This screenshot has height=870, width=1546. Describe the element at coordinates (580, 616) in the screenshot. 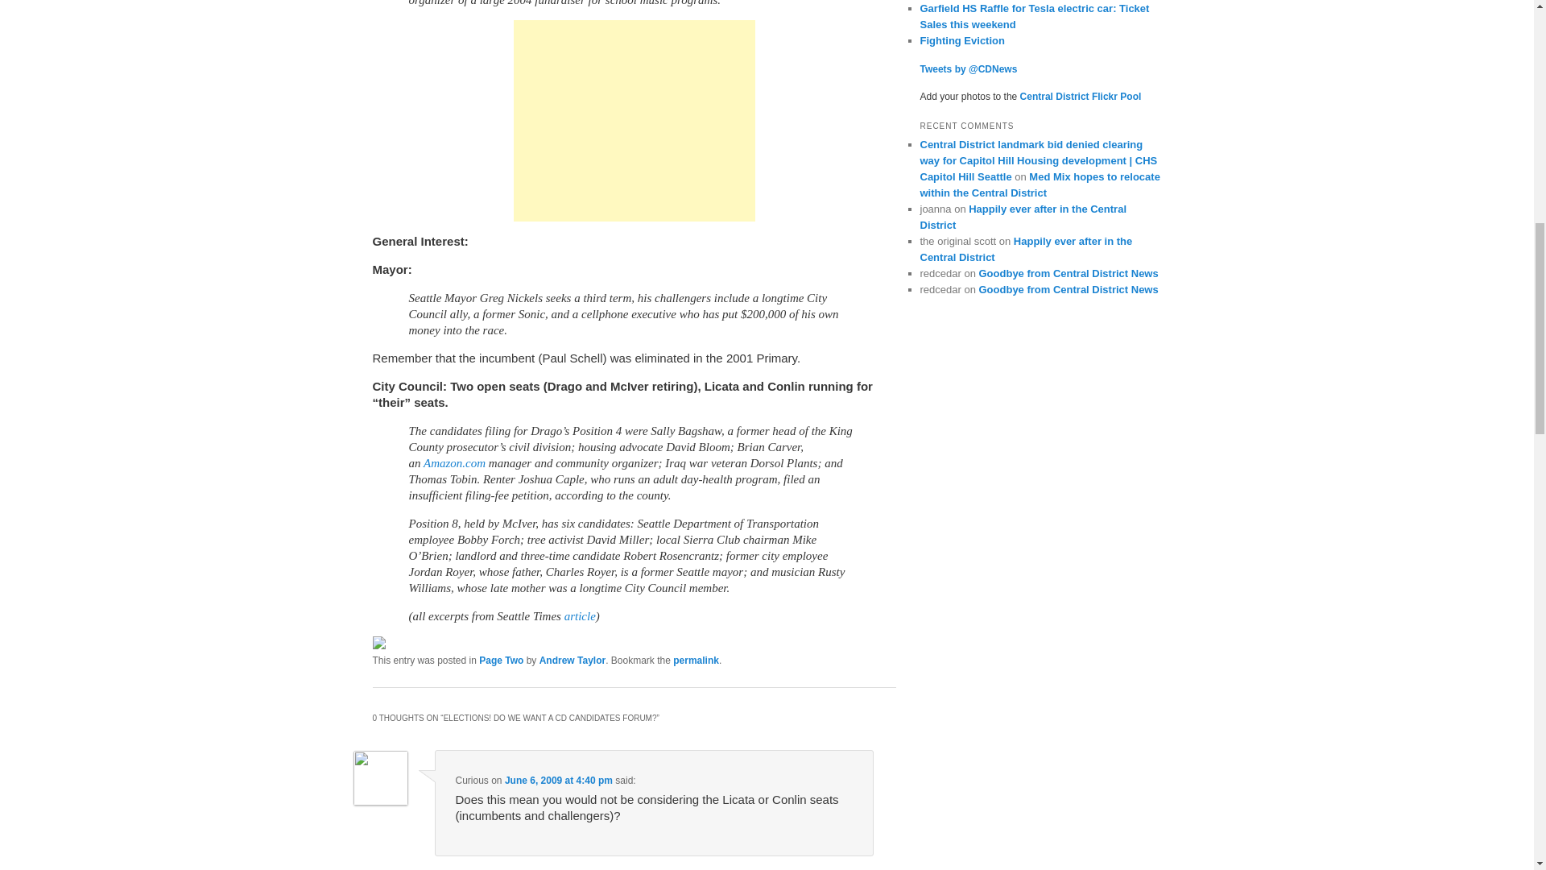

I see `article` at that location.